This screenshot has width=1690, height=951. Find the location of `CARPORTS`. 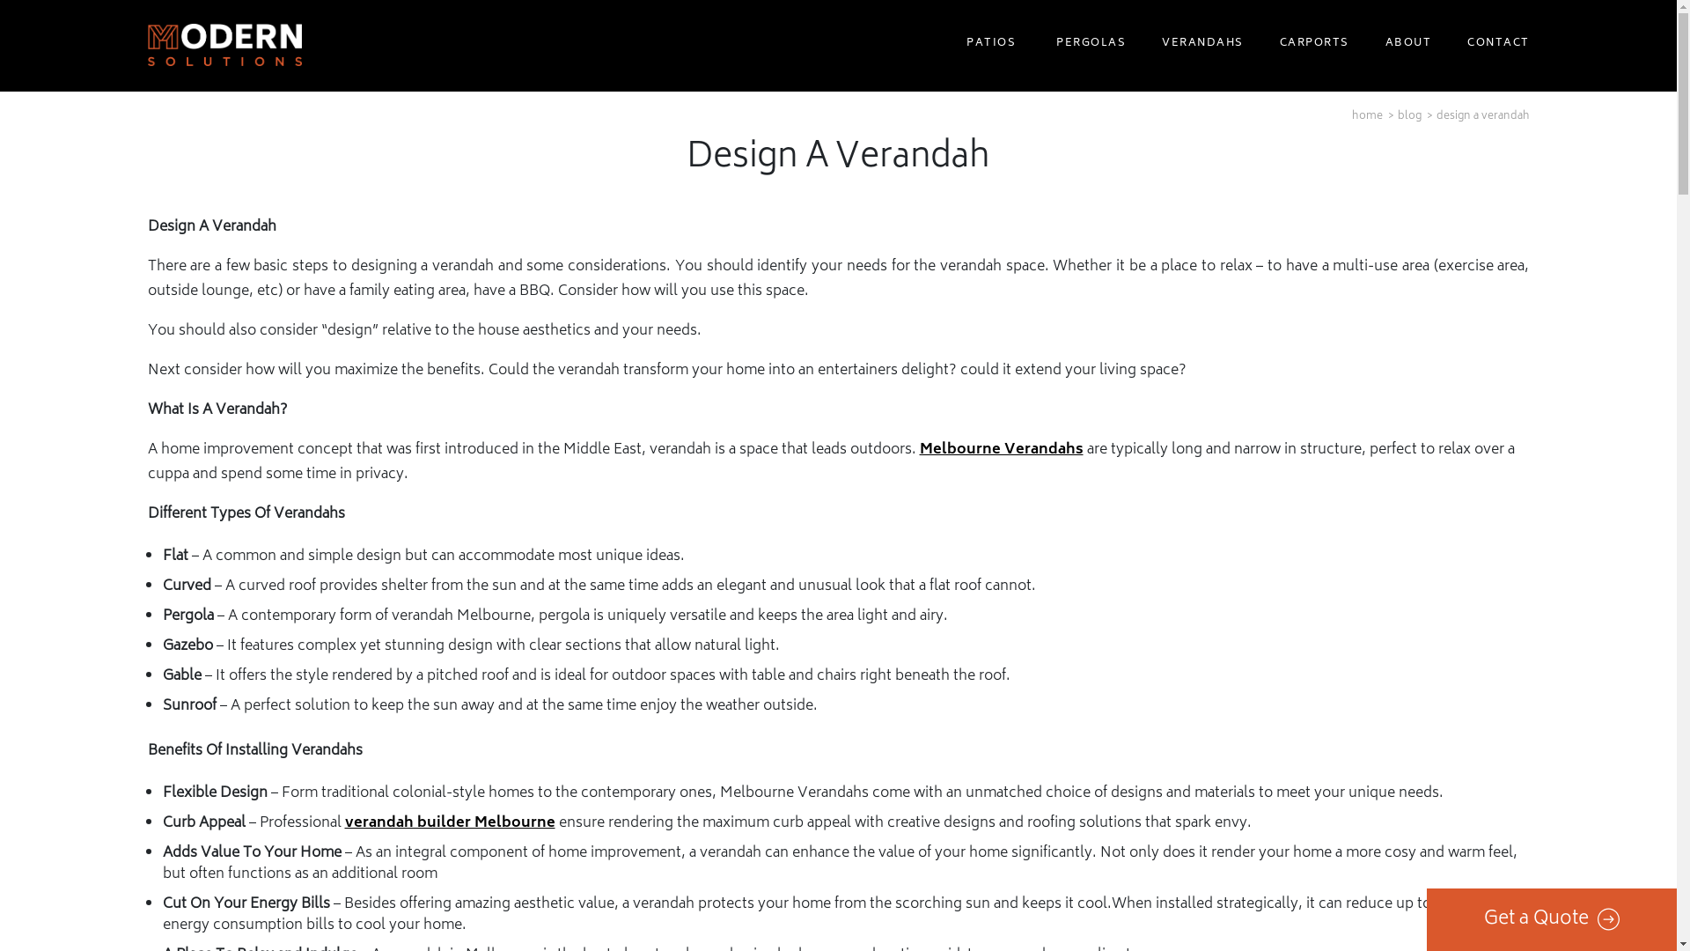

CARPORTS is located at coordinates (1312, 45).